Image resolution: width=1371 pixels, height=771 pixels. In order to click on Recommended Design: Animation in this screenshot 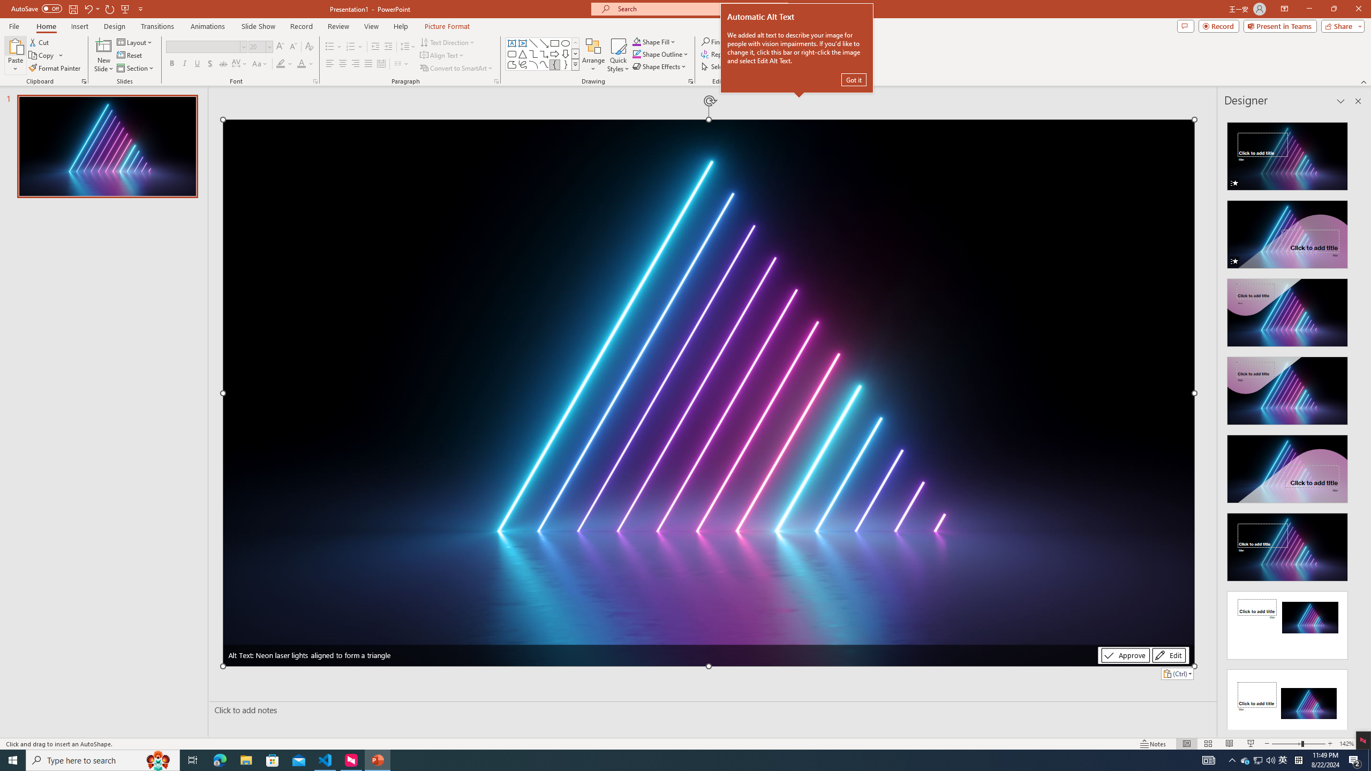, I will do `click(1287, 153)`.